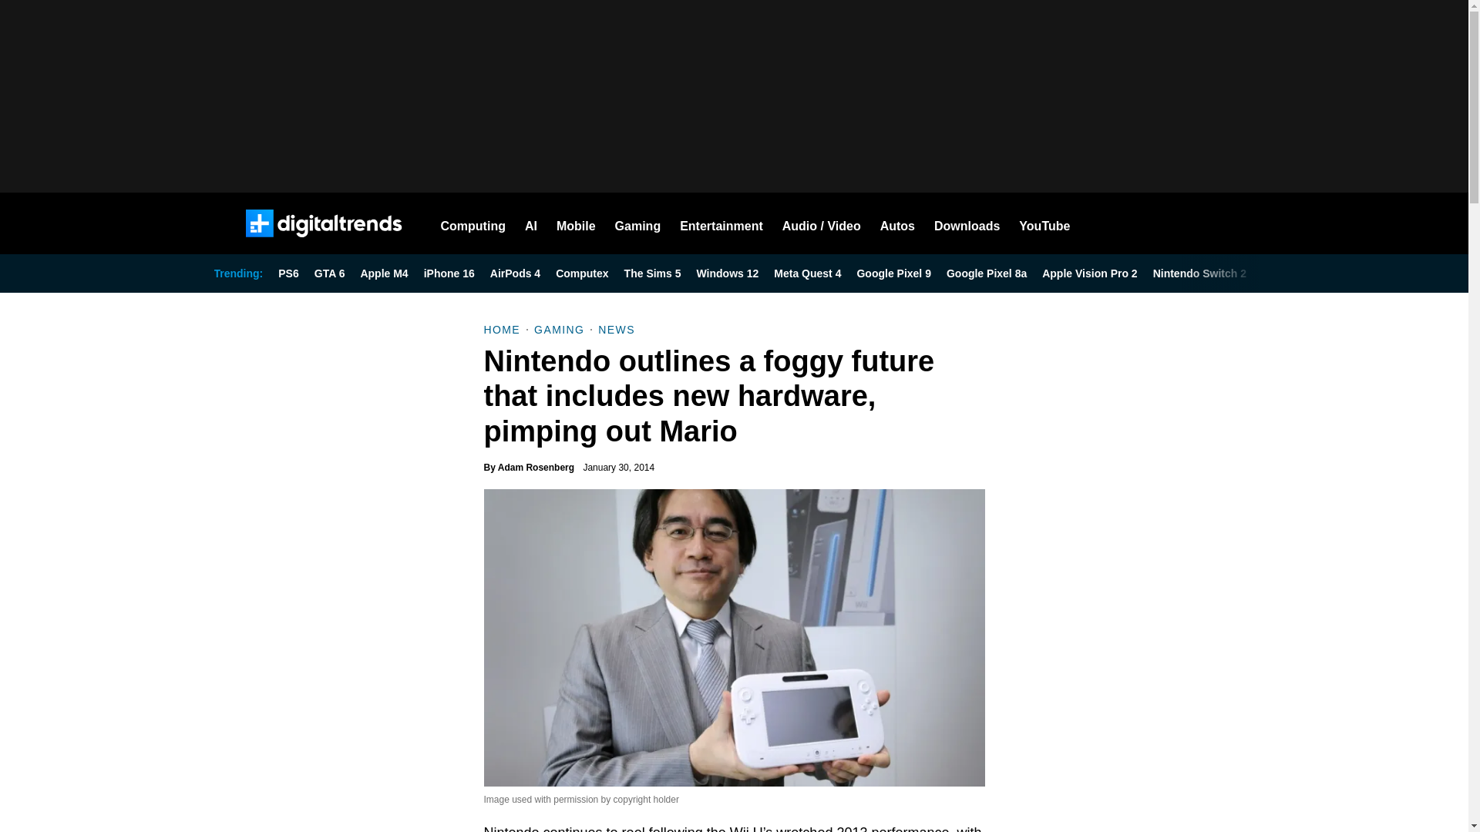 This screenshot has width=1480, height=832. What do you see at coordinates (638, 223) in the screenshot?
I see `Gaming` at bounding box center [638, 223].